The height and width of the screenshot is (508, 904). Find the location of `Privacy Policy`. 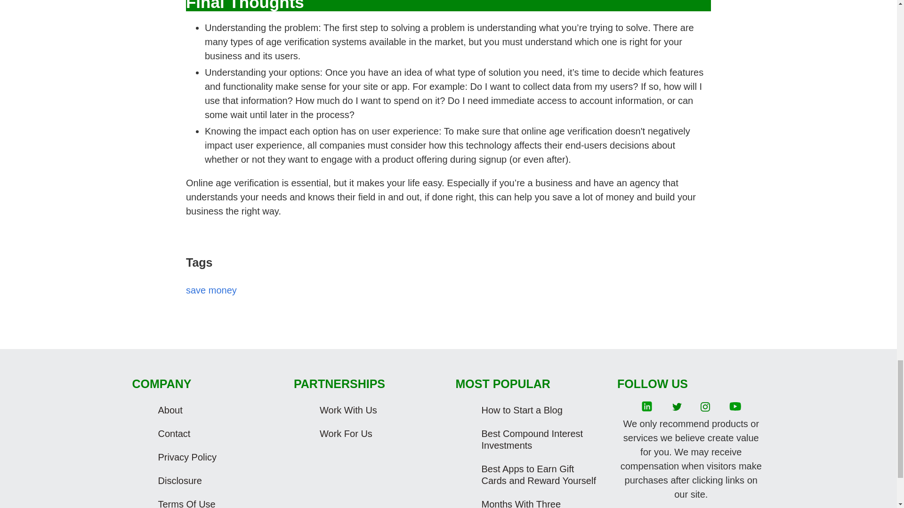

Privacy Policy is located at coordinates (215, 457).